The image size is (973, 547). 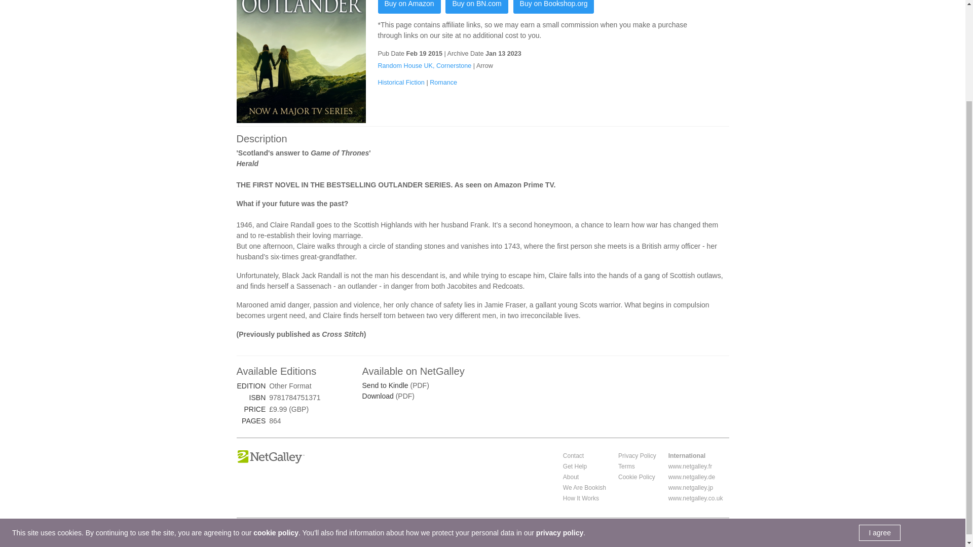 I want to click on Buy on Bookshop.org, so click(x=554, y=7).